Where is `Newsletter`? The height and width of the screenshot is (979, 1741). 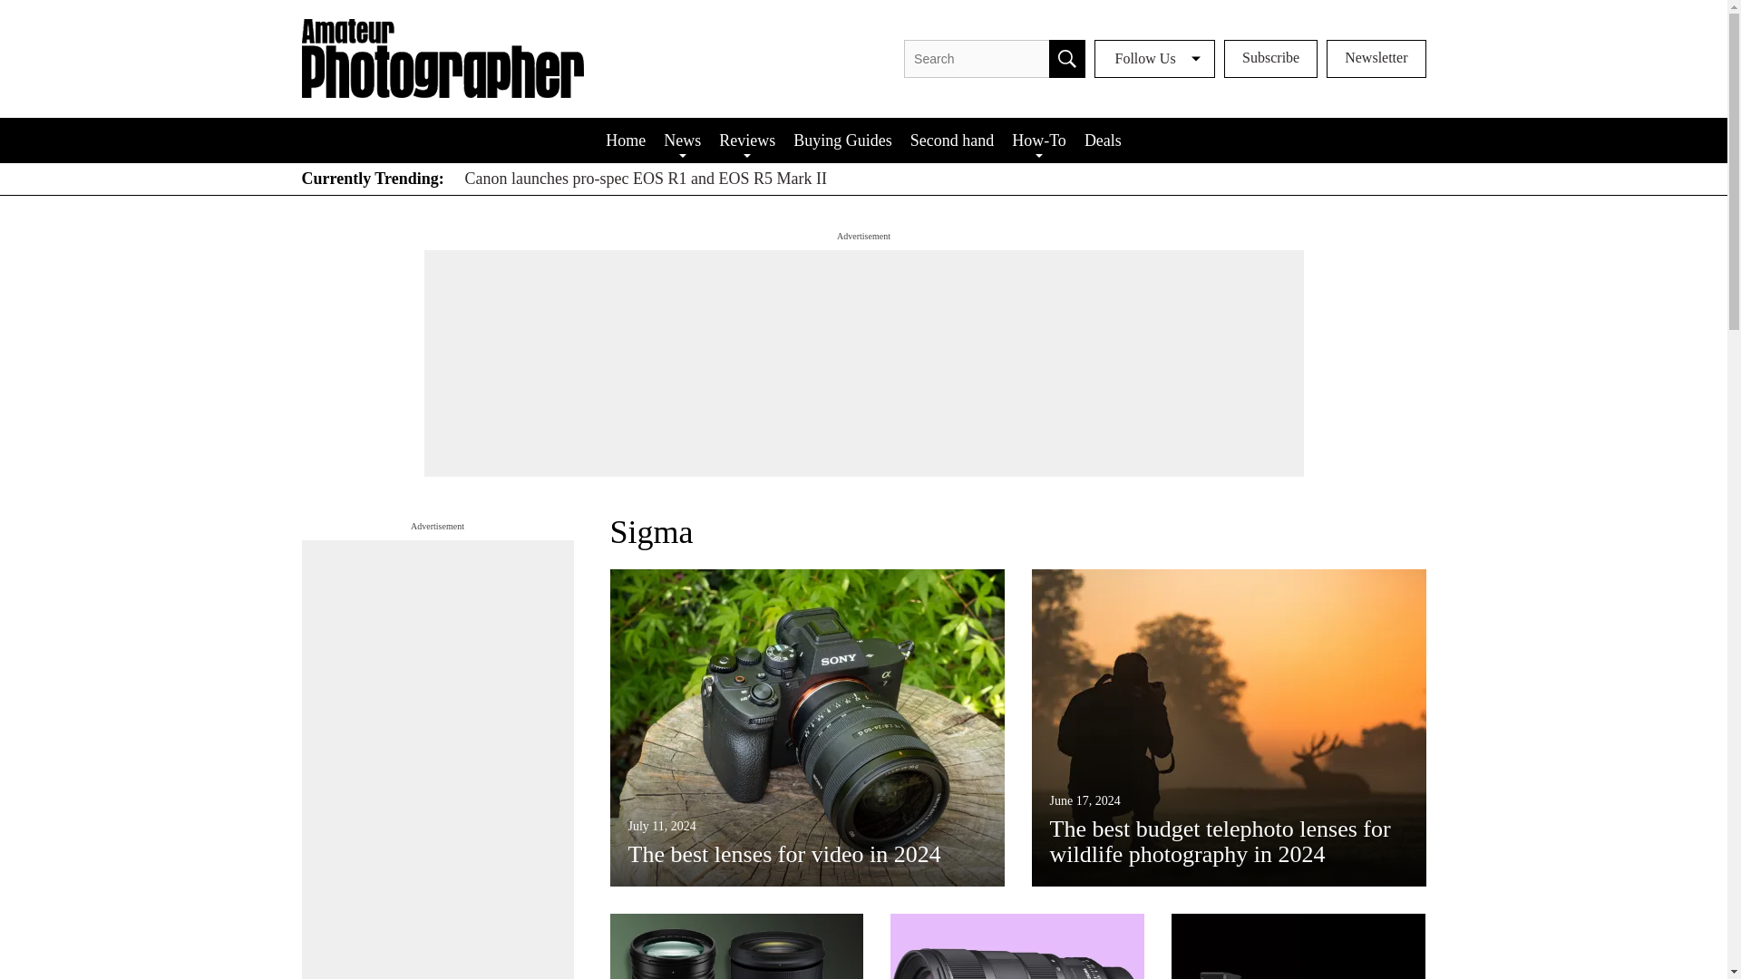
Newsletter is located at coordinates (1376, 59).